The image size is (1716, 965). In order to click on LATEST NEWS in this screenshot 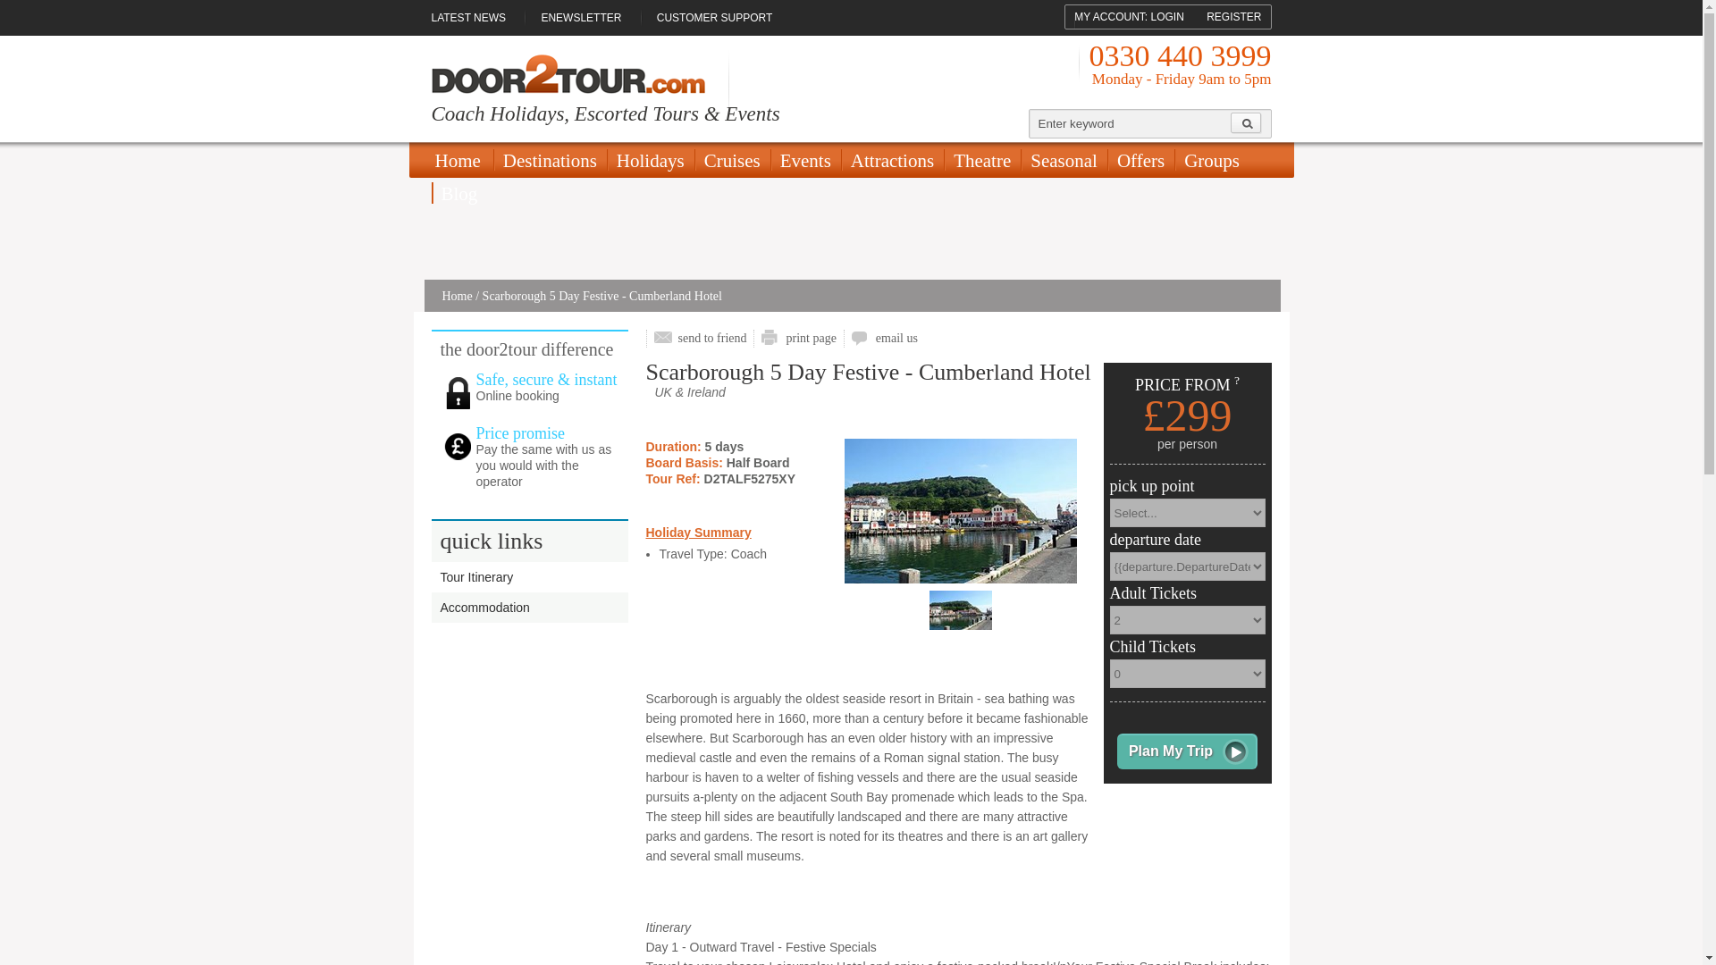, I will do `click(475, 18)`.